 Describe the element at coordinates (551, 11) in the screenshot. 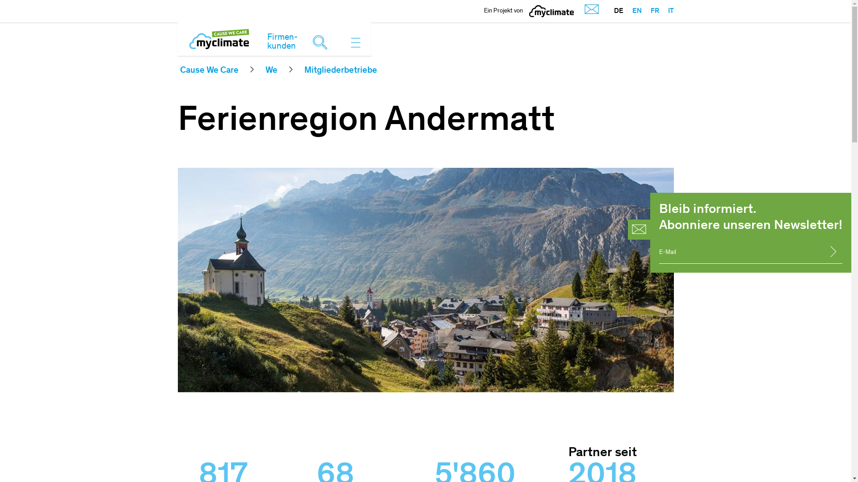

I see `myclimate` at that location.